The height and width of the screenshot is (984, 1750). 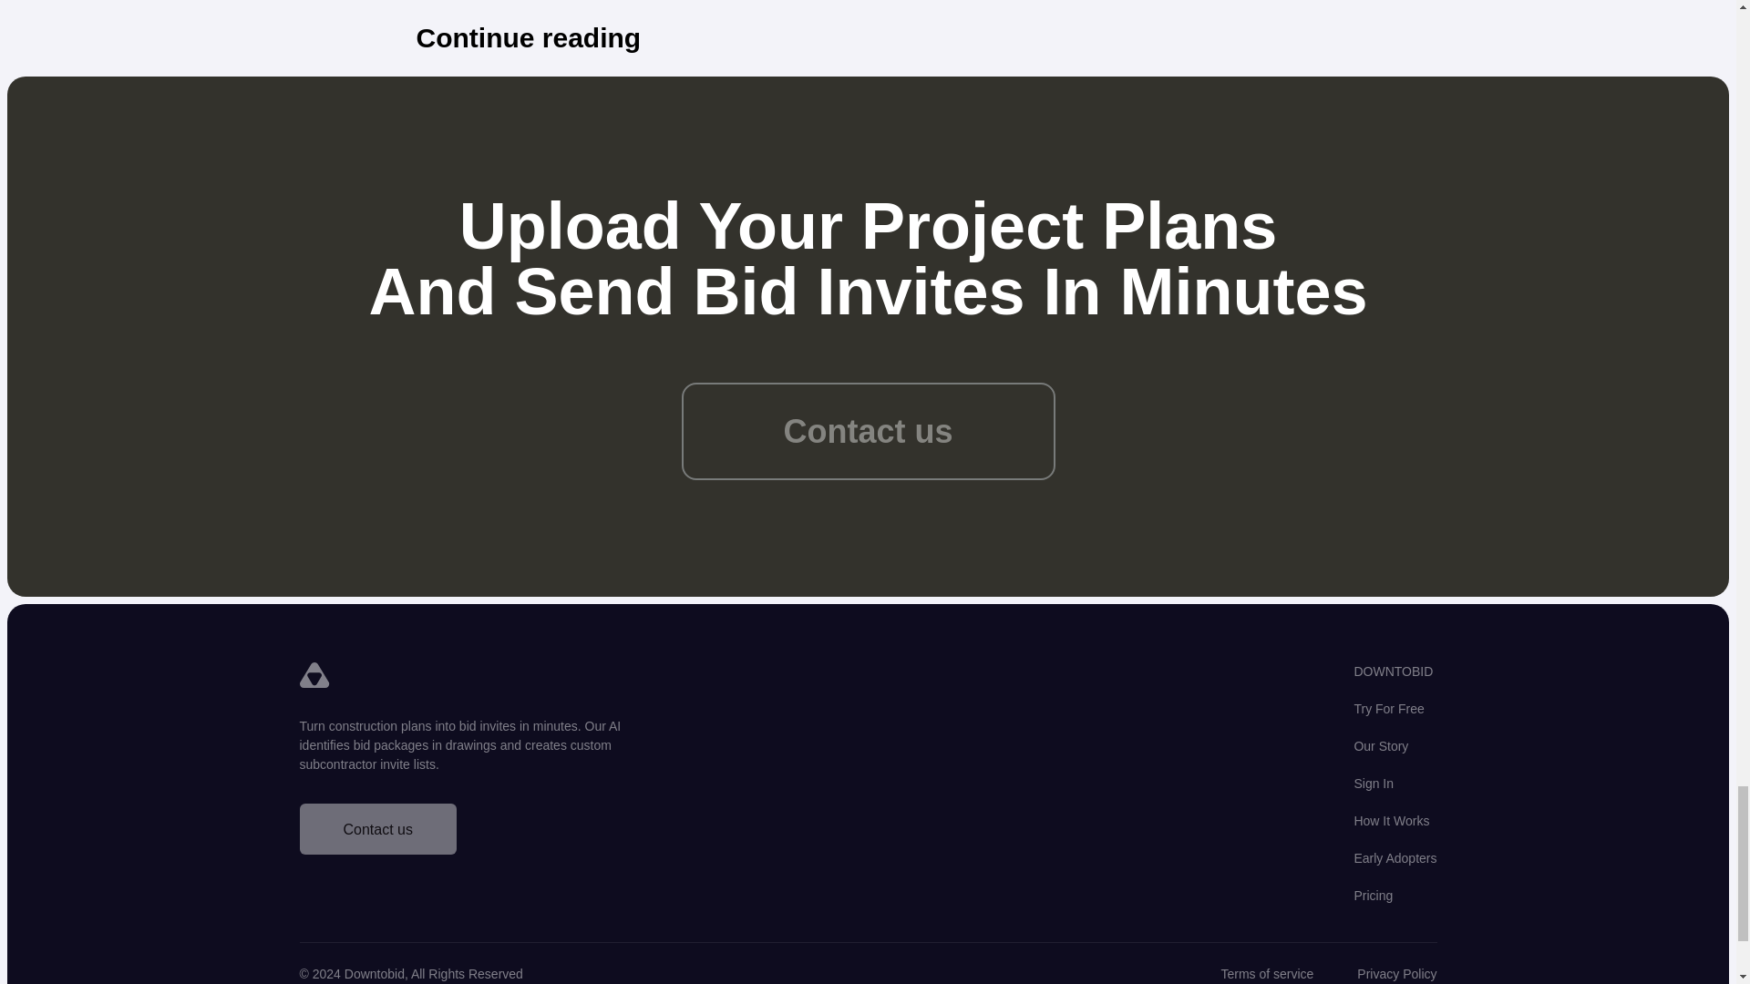 I want to click on Our Story, so click(x=1380, y=746).